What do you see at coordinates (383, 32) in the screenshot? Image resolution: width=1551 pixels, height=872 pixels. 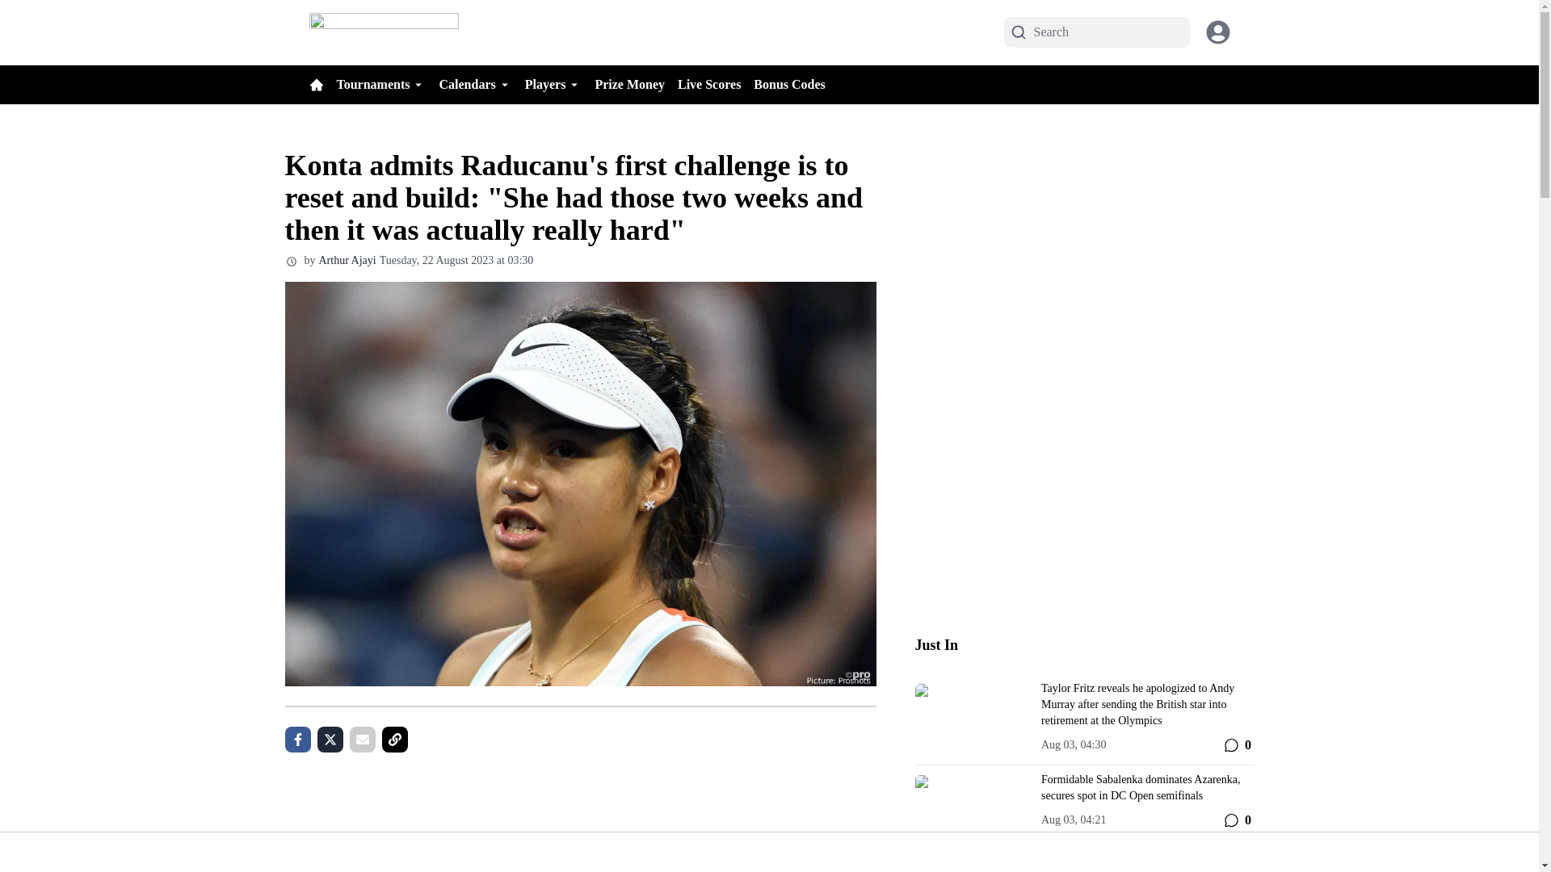 I see `website logo` at bounding box center [383, 32].